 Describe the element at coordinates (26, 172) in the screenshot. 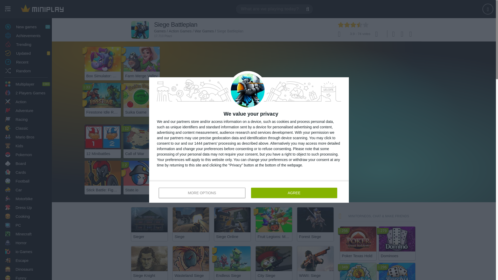

I see `Cards` at that location.